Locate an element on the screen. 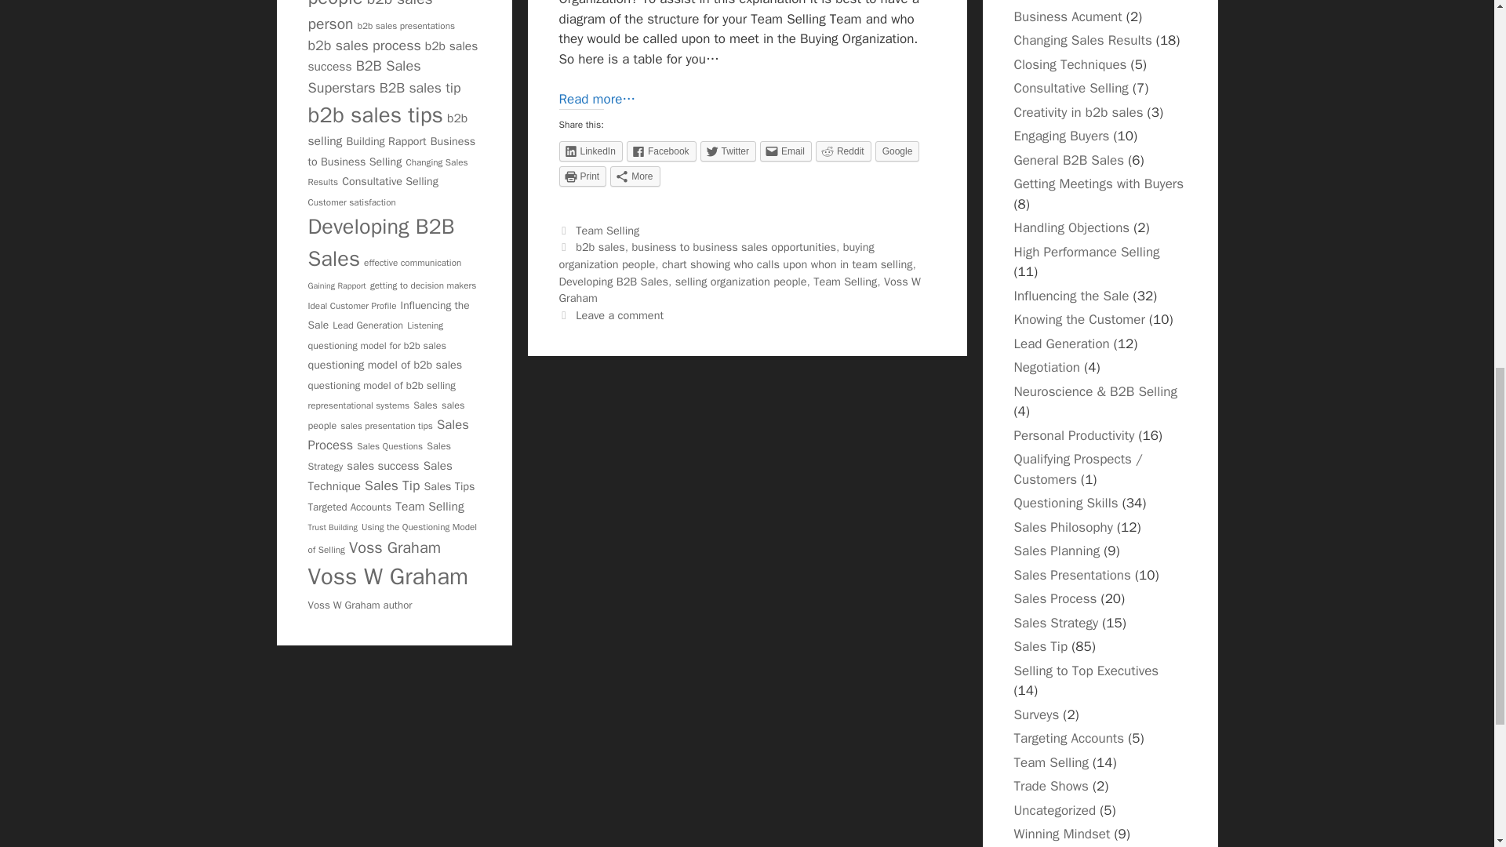  Voss W Graham is located at coordinates (739, 289).